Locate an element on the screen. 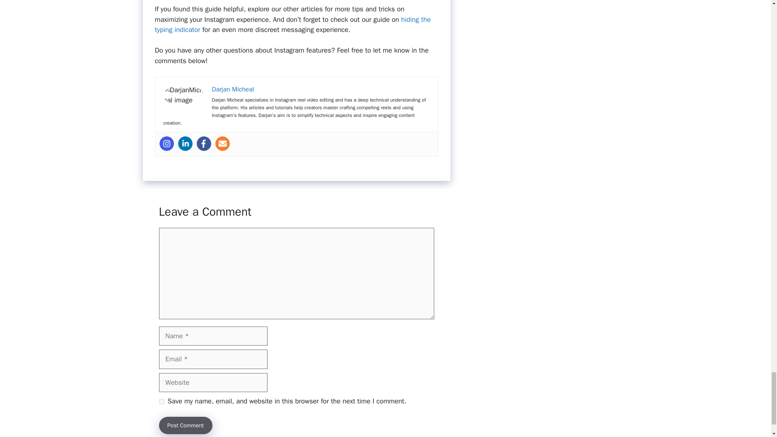 This screenshot has height=437, width=777. User email is located at coordinates (223, 143).